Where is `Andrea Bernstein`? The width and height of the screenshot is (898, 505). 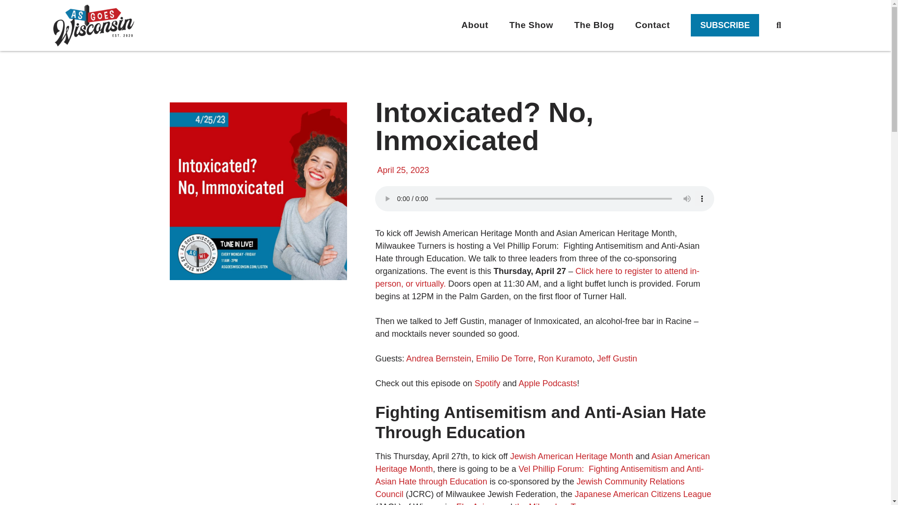 Andrea Bernstein is located at coordinates (439, 358).